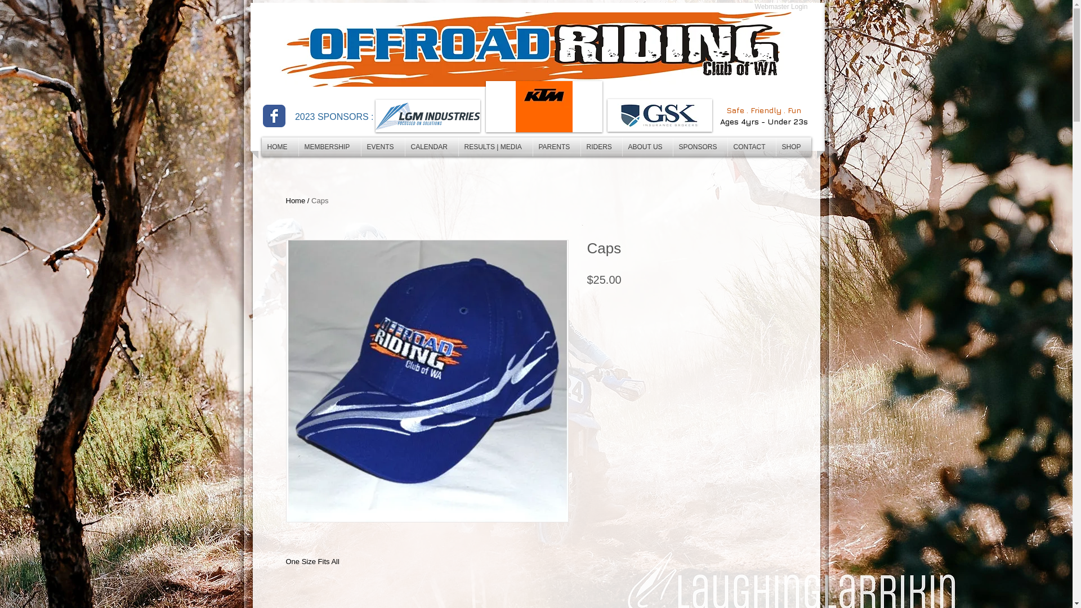 The image size is (1081, 608). What do you see at coordinates (383, 147) in the screenshot?
I see `EVENTS` at bounding box center [383, 147].